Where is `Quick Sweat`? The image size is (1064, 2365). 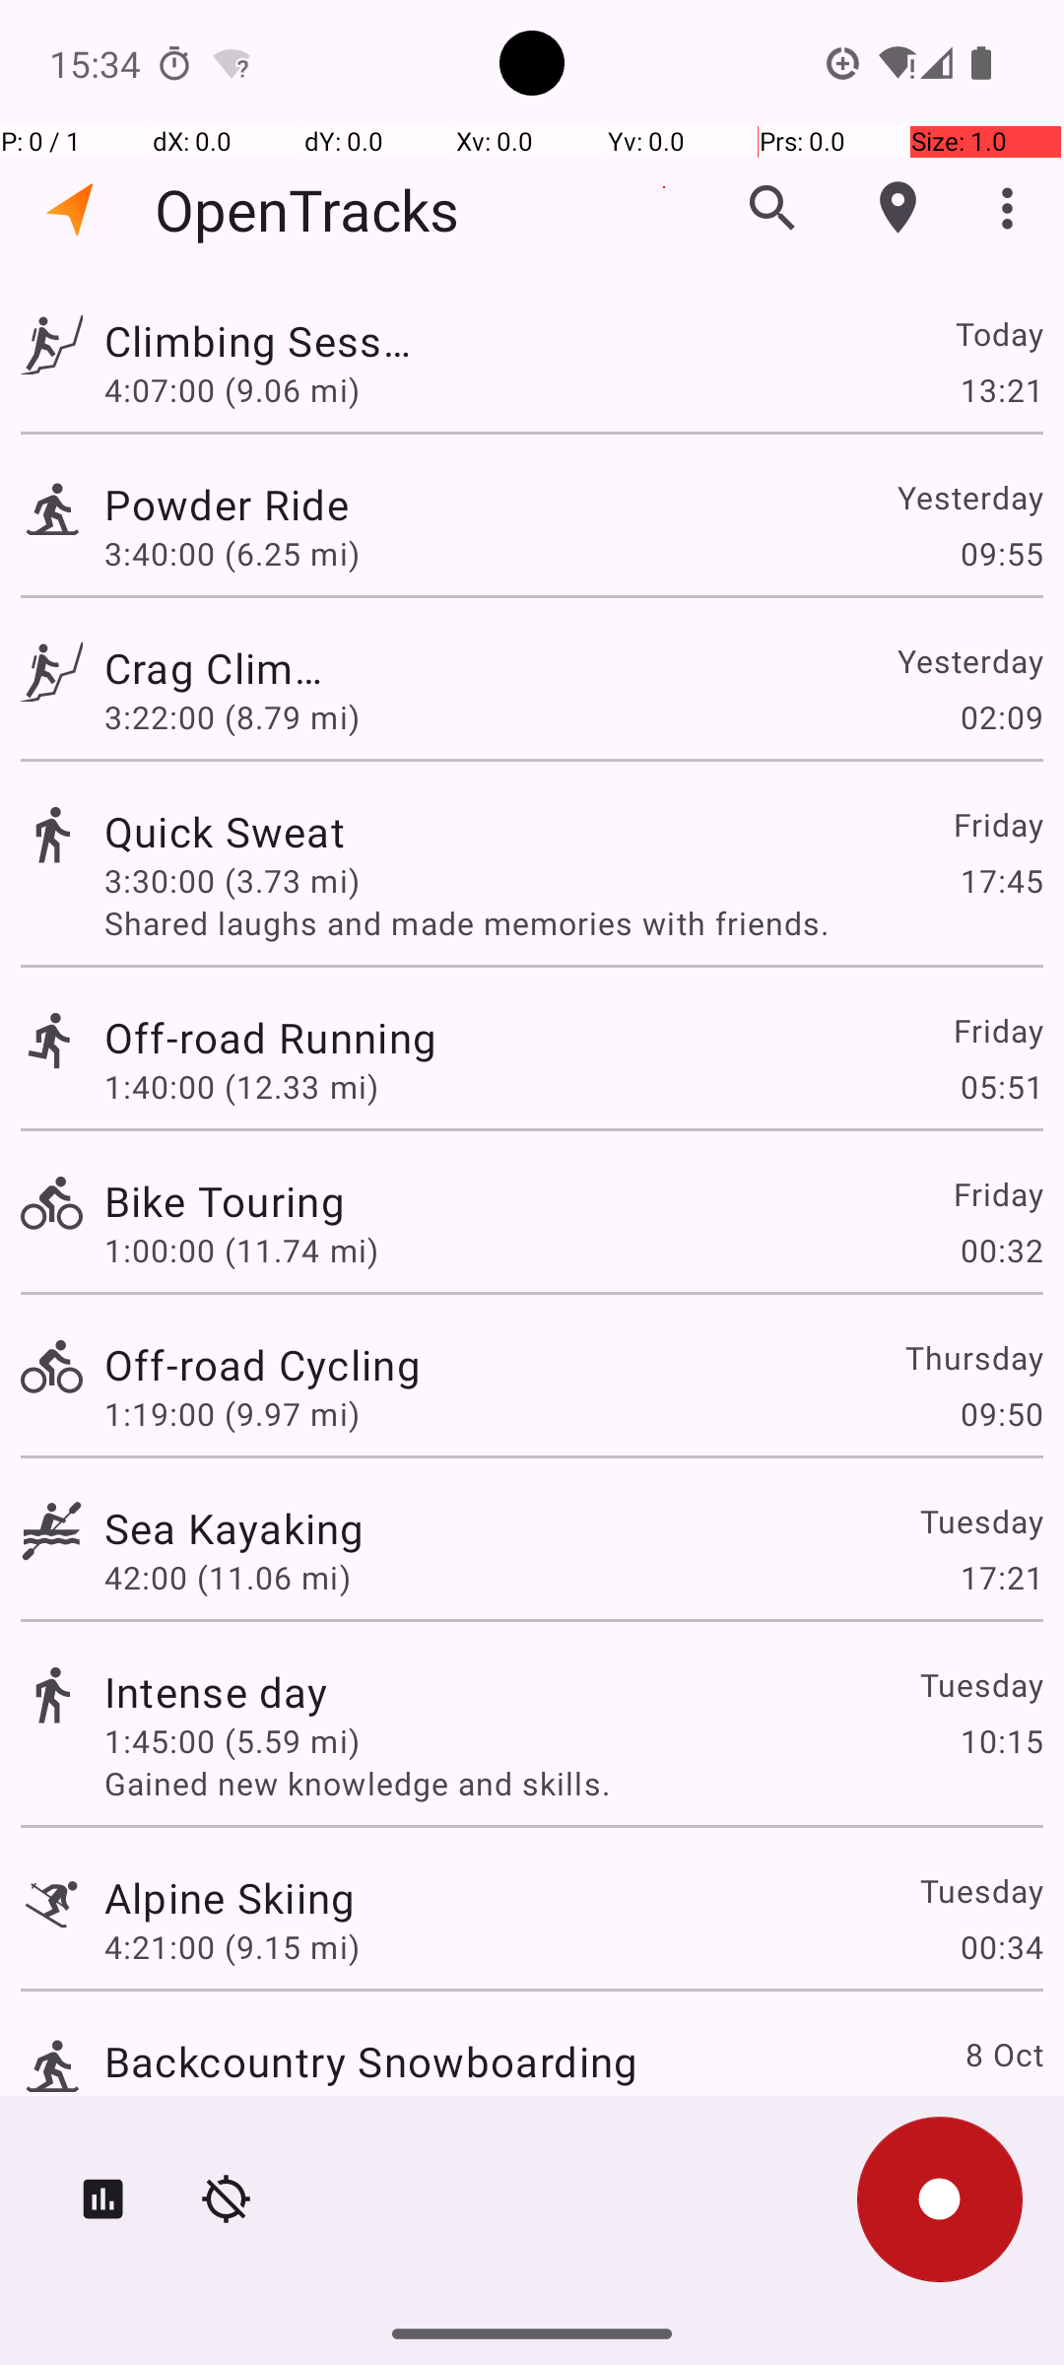 Quick Sweat is located at coordinates (231, 832).